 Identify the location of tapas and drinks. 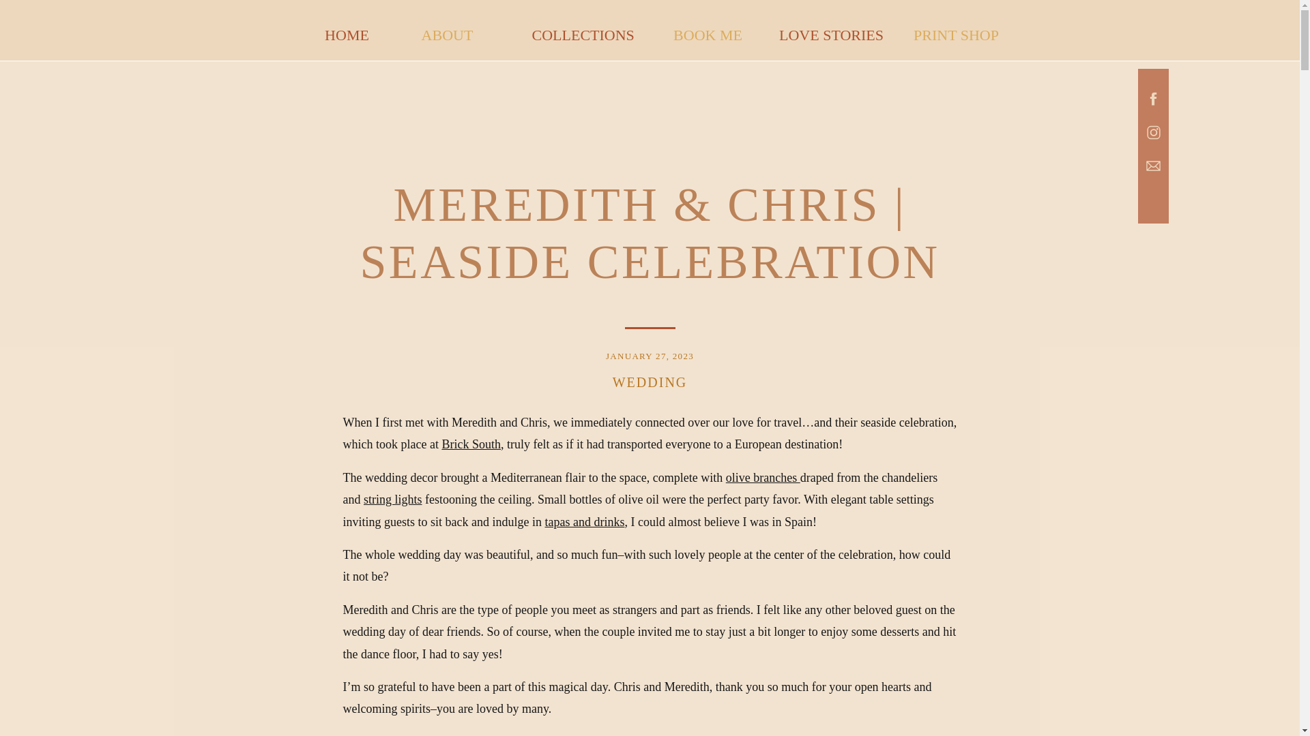
(584, 522).